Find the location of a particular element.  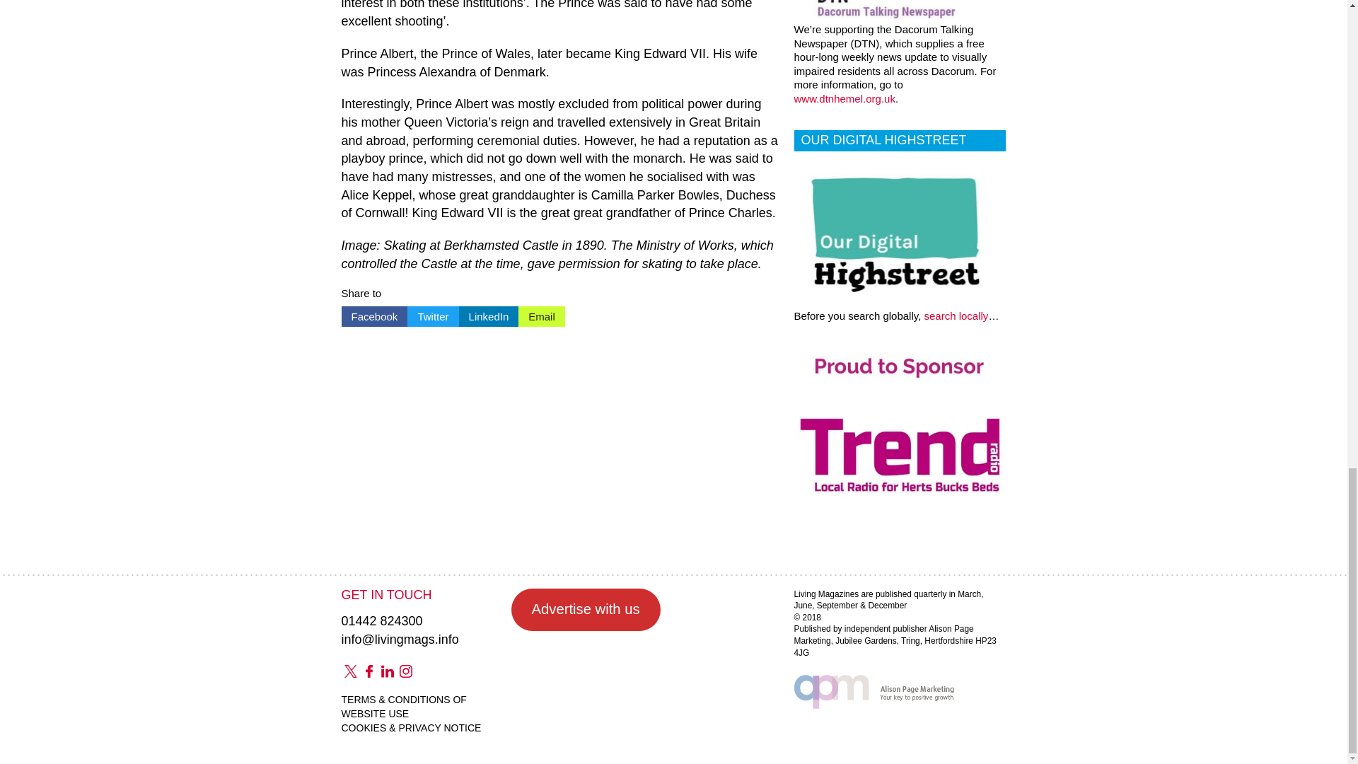

Facebook is located at coordinates (373, 317).